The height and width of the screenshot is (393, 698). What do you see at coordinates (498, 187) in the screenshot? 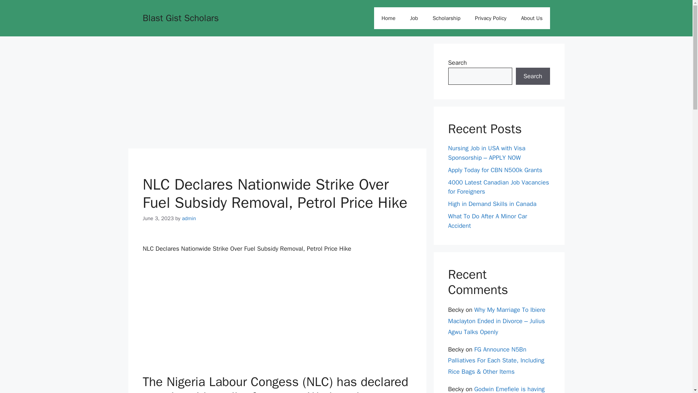
I see `4000 Latest Canadian Job Vacancies for Foreigners` at bounding box center [498, 187].